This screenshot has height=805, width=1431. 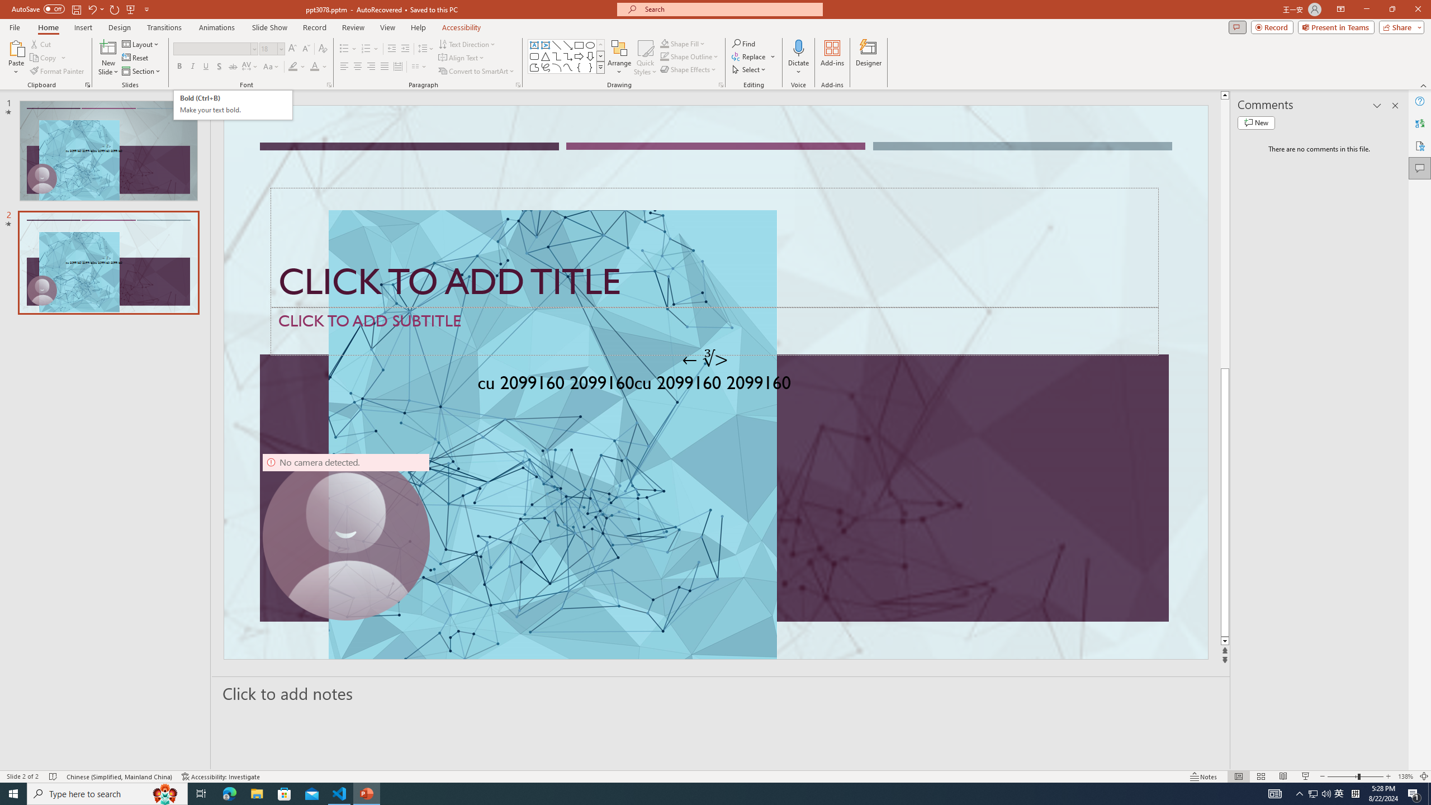 What do you see at coordinates (87, 85) in the screenshot?
I see `Office Clipboard...` at bounding box center [87, 85].